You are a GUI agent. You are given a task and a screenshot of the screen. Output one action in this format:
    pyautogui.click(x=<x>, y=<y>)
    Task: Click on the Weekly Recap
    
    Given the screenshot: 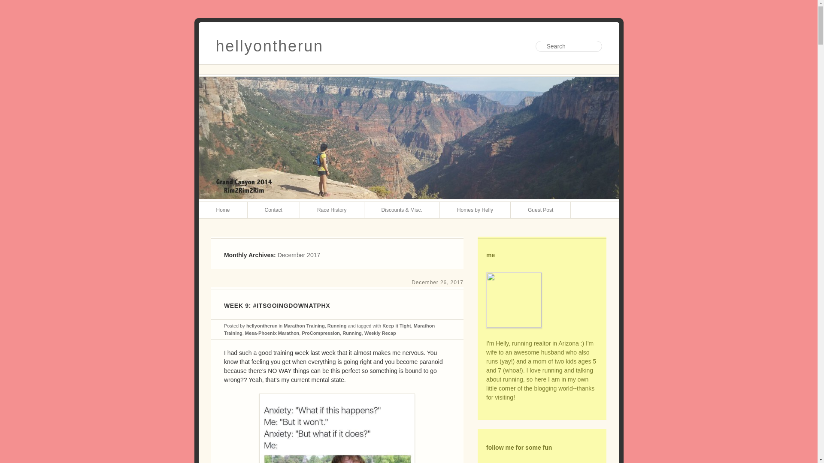 What is the action you would take?
    pyautogui.click(x=380, y=333)
    